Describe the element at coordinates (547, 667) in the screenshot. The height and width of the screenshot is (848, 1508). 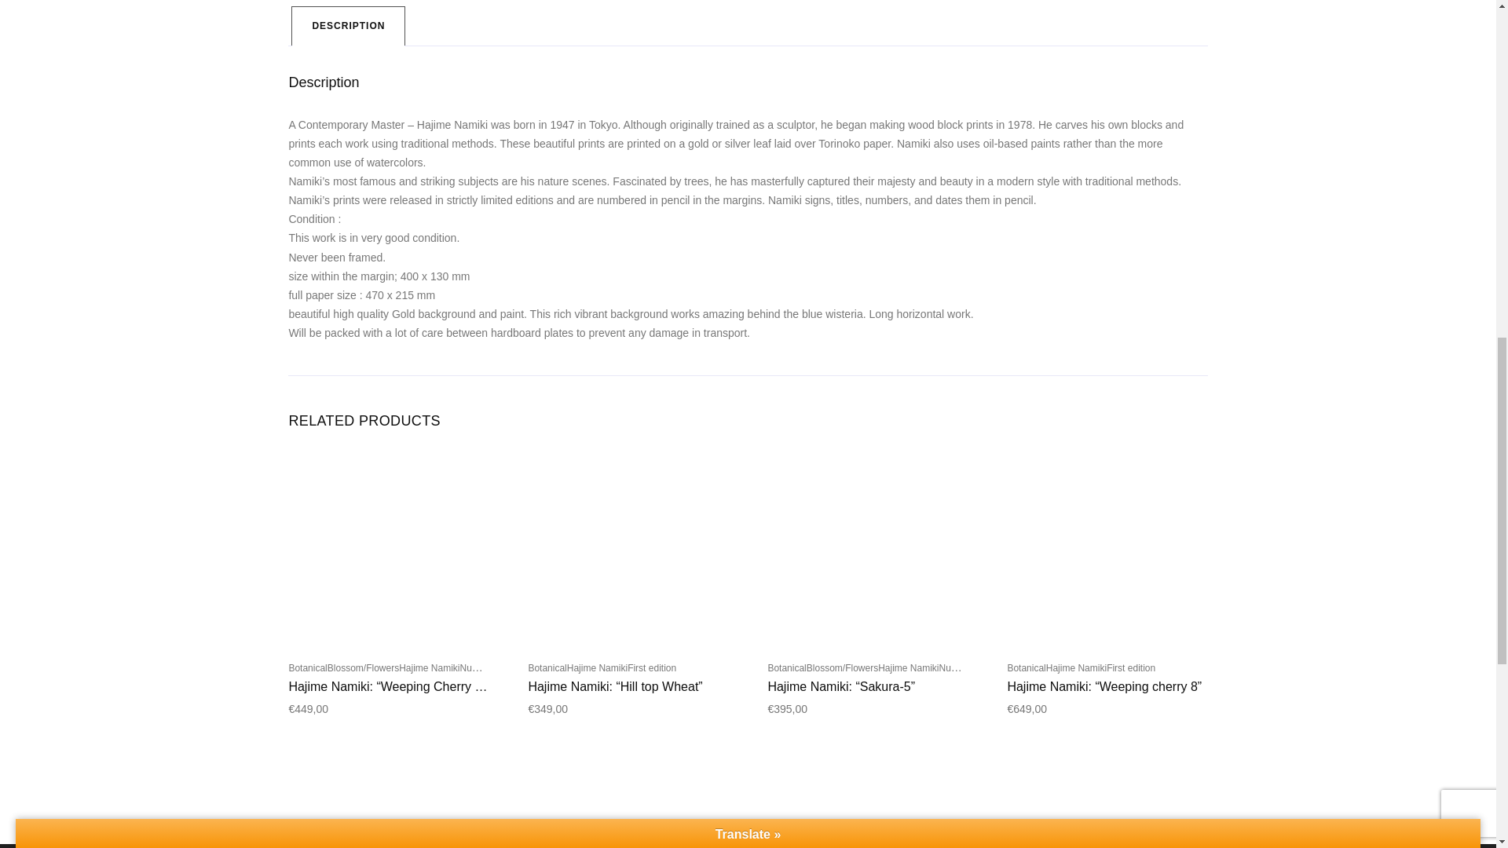
I see `Botanical` at that location.